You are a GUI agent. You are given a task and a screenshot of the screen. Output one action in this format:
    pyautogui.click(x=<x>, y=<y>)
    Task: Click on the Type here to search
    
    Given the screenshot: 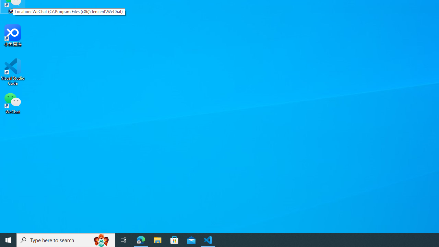 What is the action you would take?
    pyautogui.click(x=66, y=240)
    